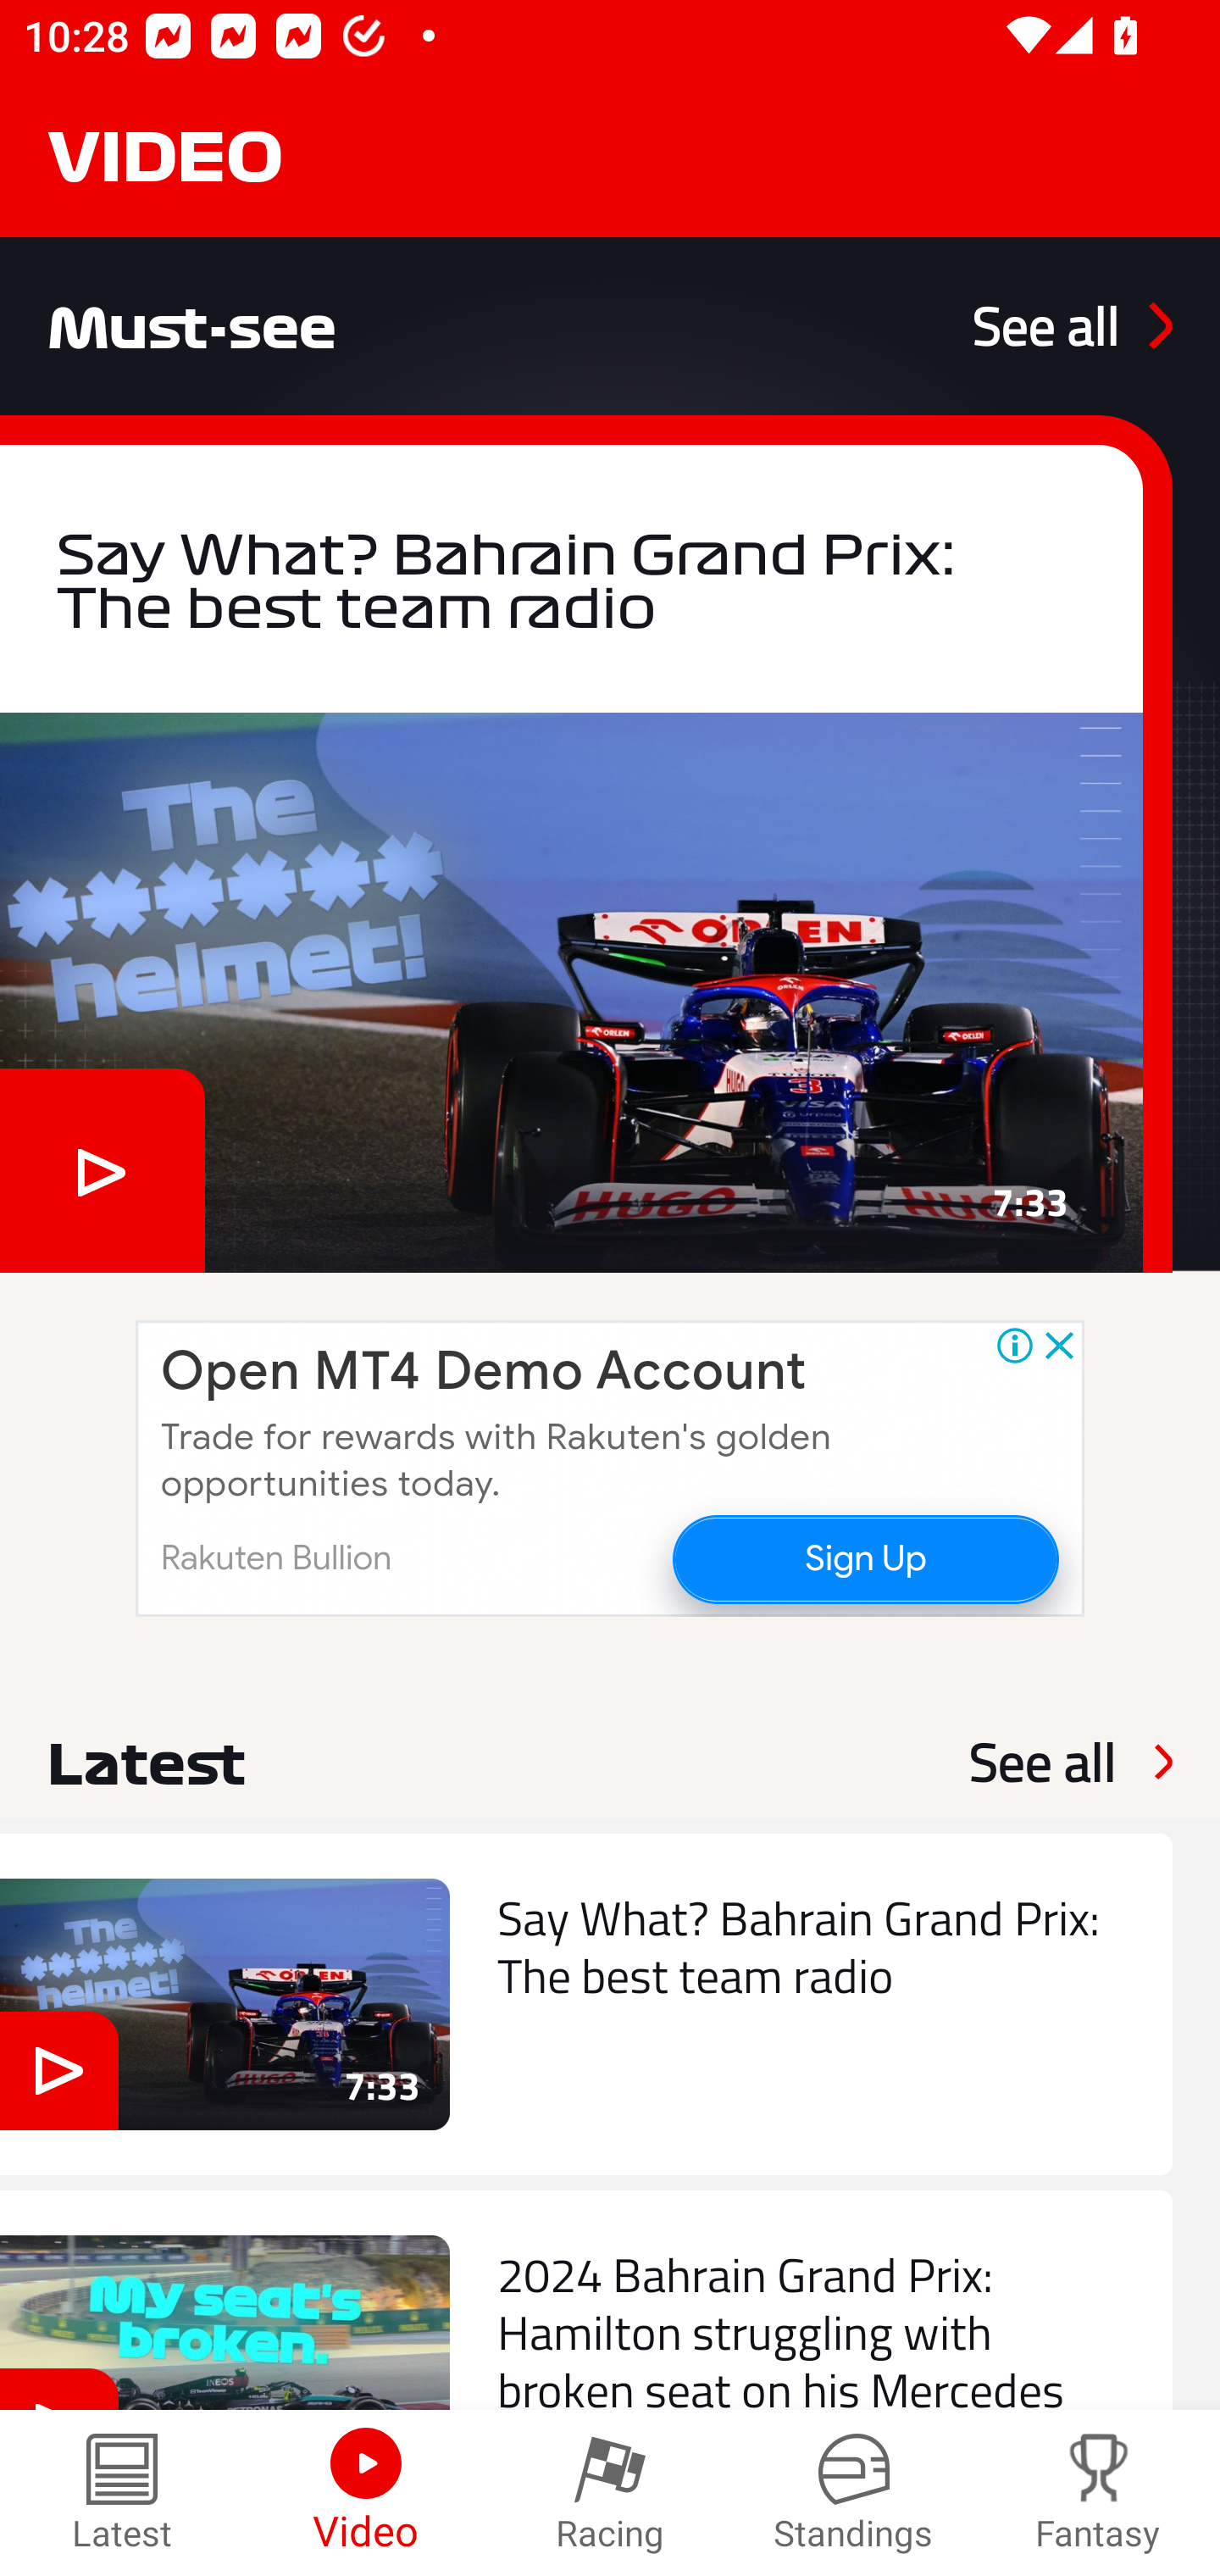  I want to click on Fantasy, so click(1098, 2493).